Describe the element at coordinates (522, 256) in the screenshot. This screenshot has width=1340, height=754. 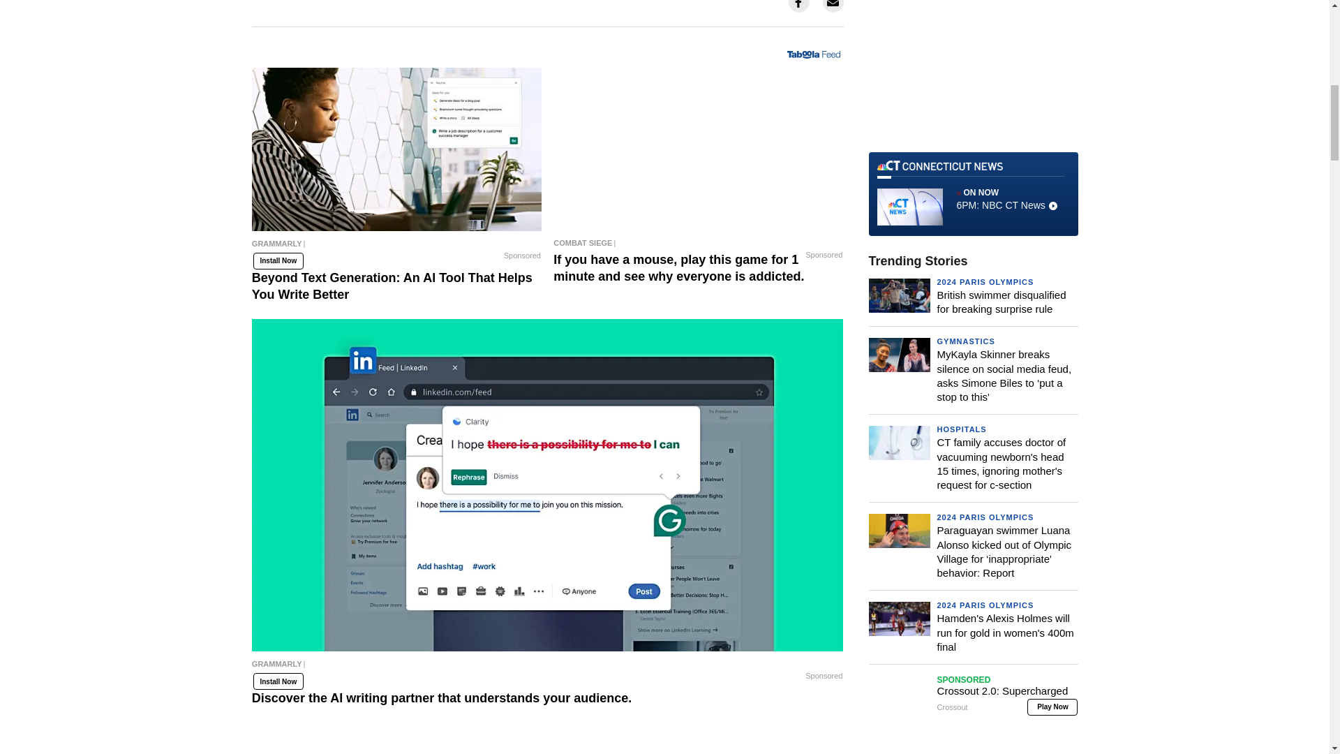
I see `Sponsored` at that location.